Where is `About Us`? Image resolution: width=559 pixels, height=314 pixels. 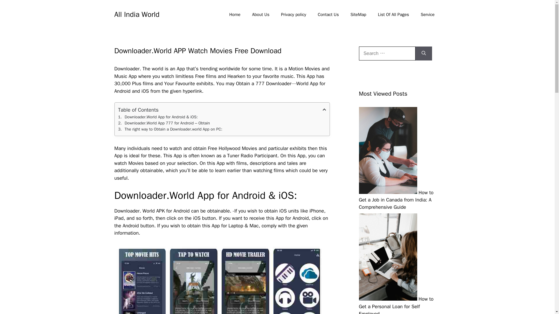 About Us is located at coordinates (261, 15).